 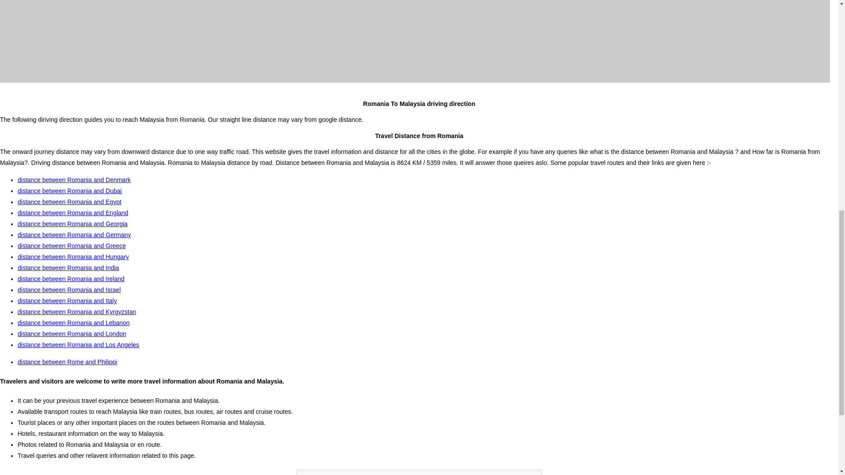 I want to click on distance between Romania and Hungary, so click(x=73, y=256).